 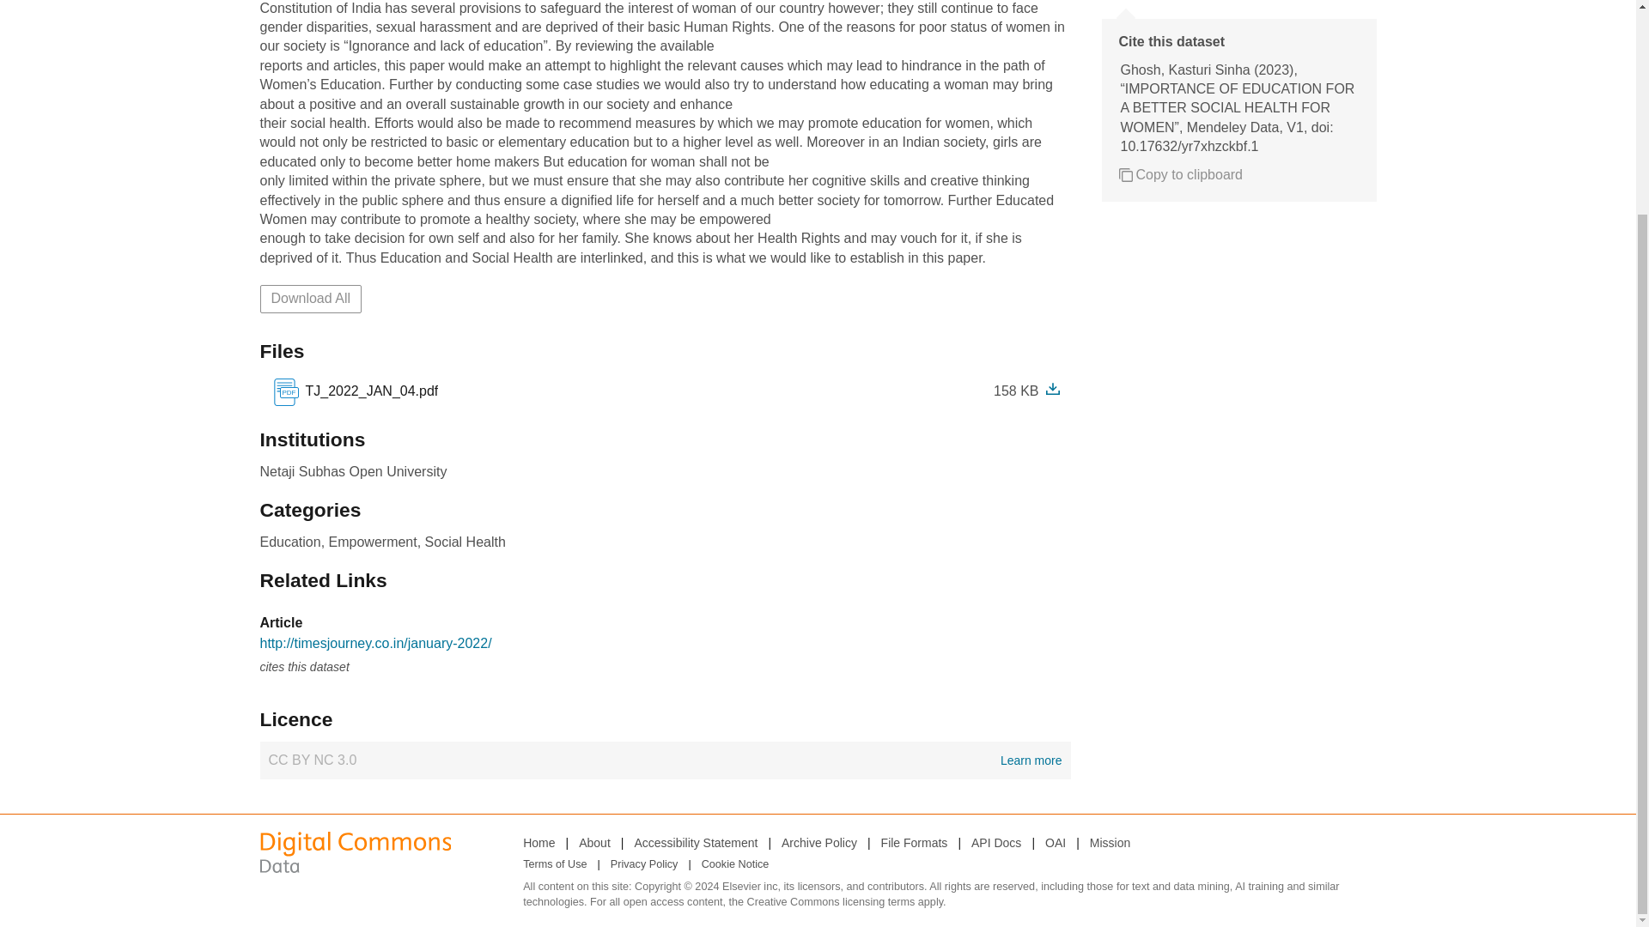 What do you see at coordinates (555, 864) in the screenshot?
I see `Terms of Use` at bounding box center [555, 864].